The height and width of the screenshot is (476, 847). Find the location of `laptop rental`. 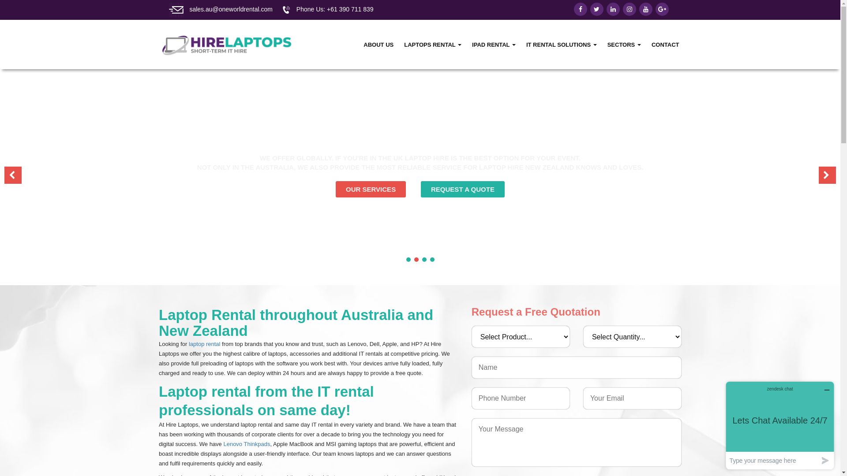

laptop rental is located at coordinates (205, 344).